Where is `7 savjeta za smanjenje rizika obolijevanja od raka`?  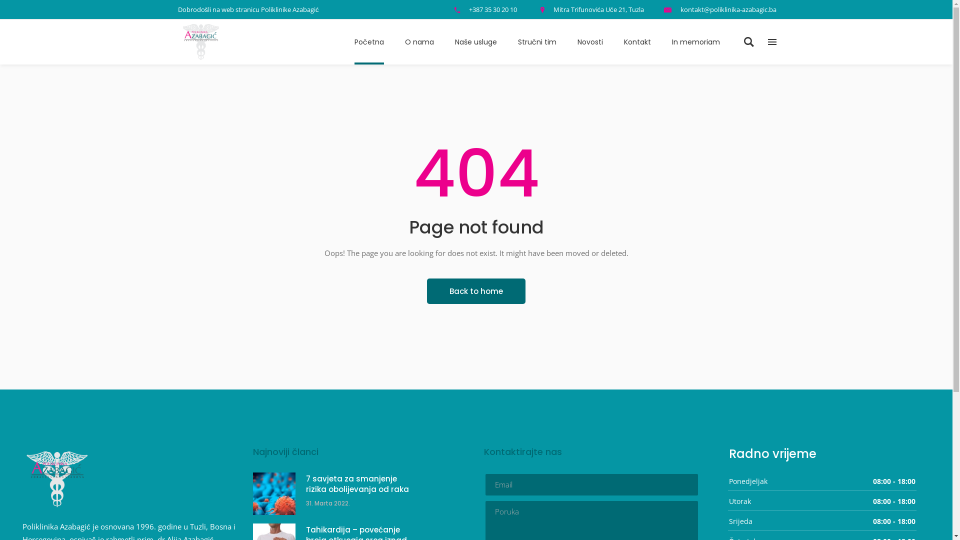 7 savjeta za smanjenje rizika obolijevanja od raka is located at coordinates (274, 494).